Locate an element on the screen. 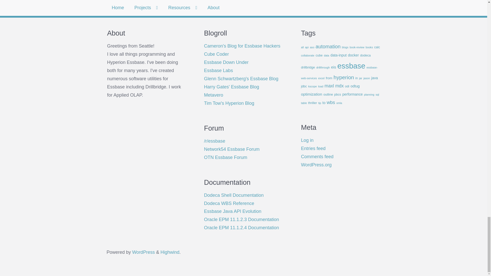  WordPress.org is located at coordinates (143, 252).